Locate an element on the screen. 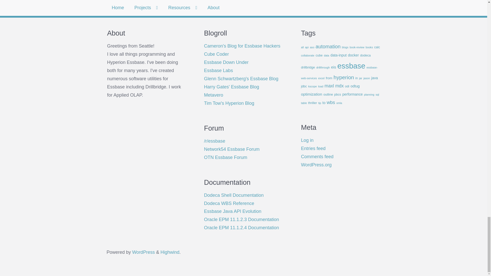  WordPress.org is located at coordinates (143, 252).